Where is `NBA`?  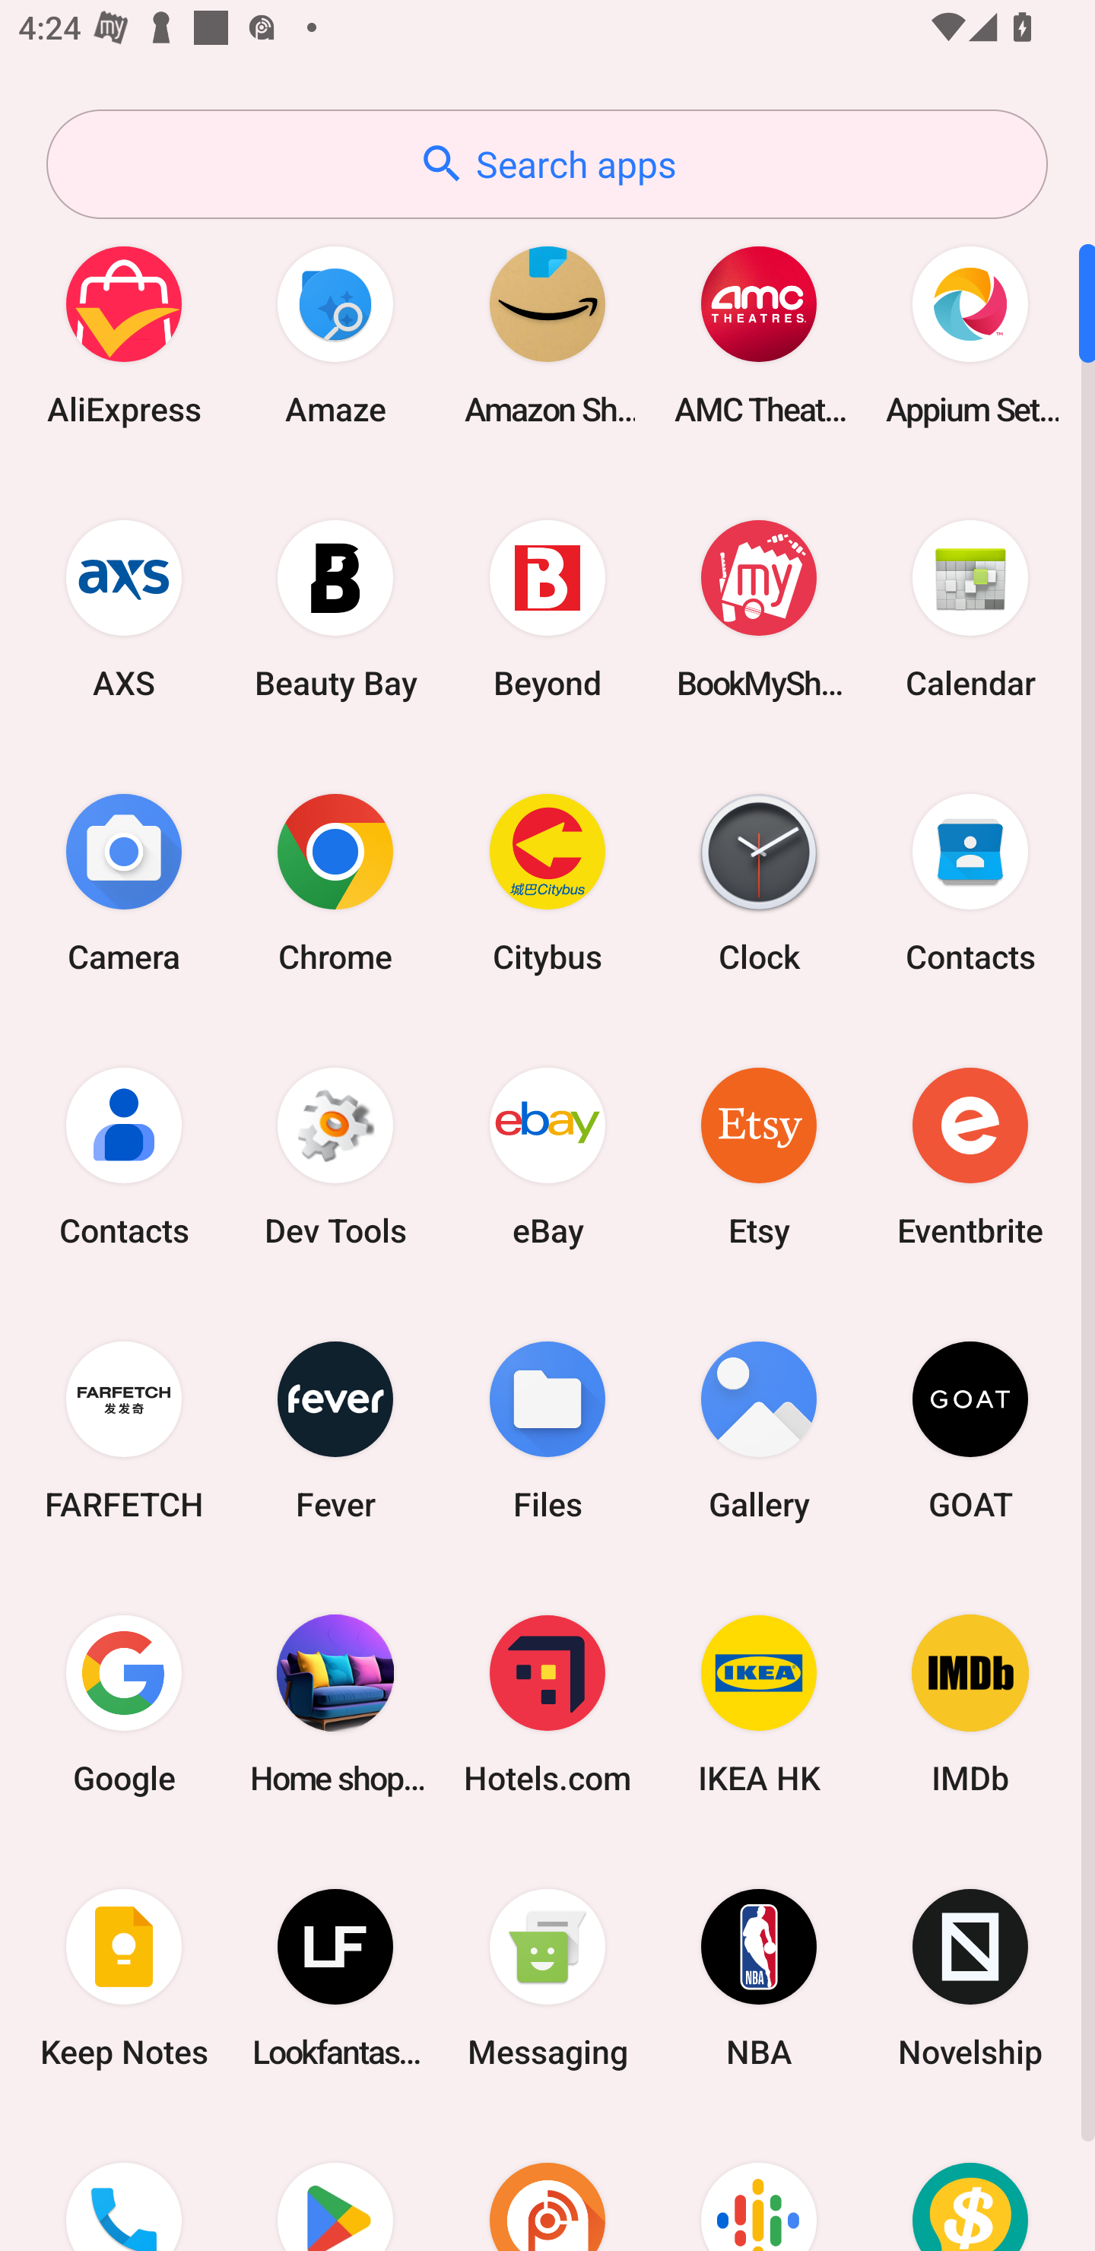 NBA is located at coordinates (759, 1979).